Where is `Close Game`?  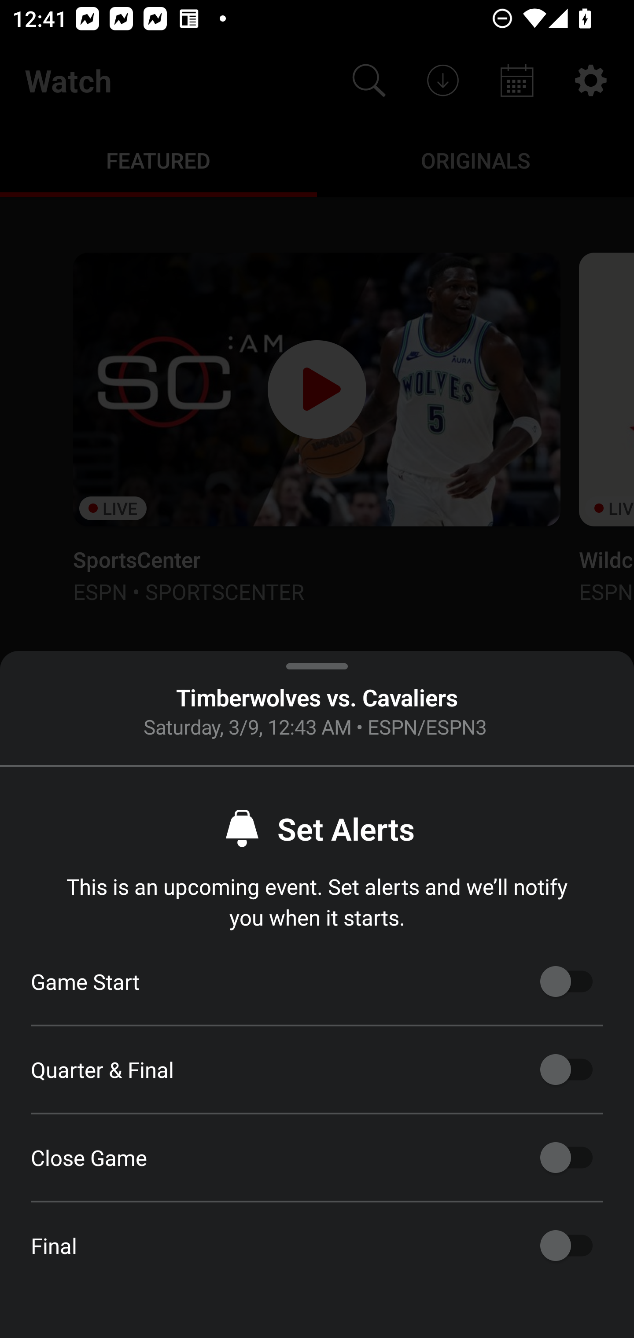 Close Game is located at coordinates (566, 1158).